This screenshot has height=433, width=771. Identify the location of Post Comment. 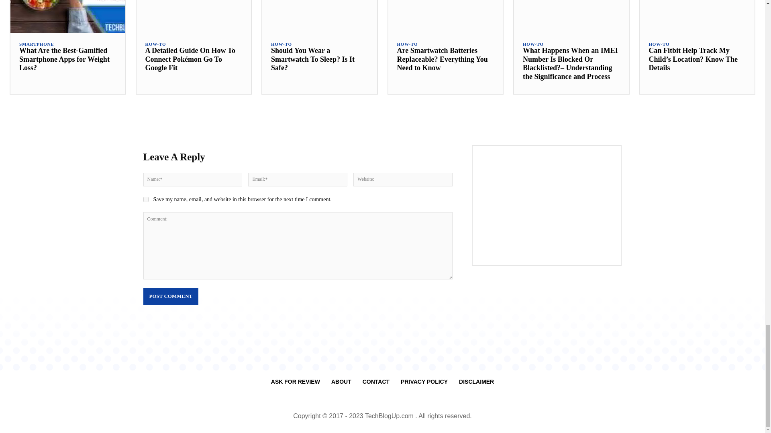
(170, 296).